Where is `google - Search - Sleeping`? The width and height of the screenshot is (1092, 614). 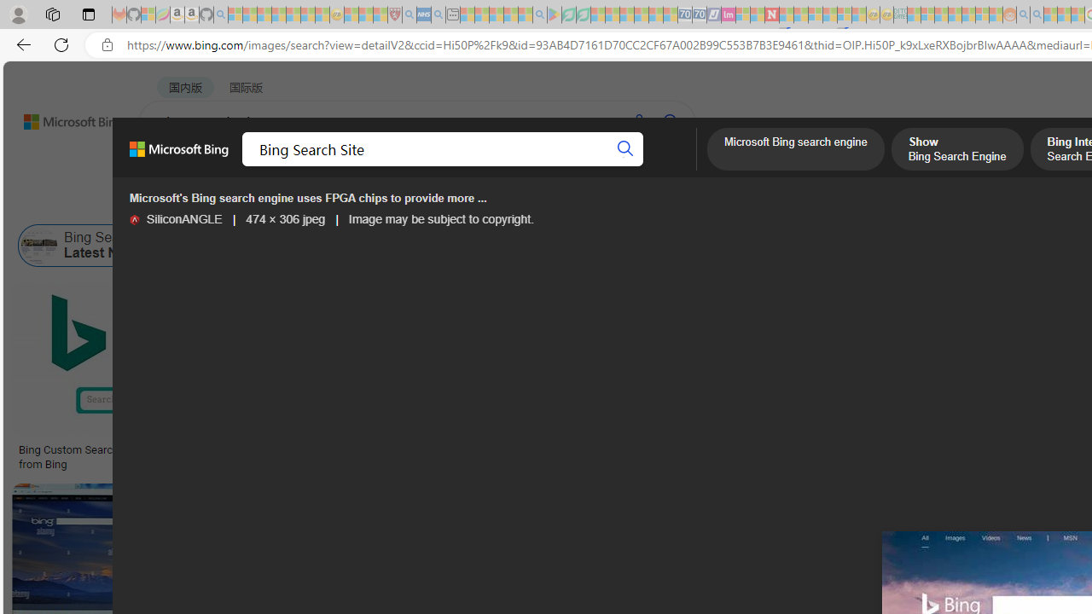
google - Search - Sleeping is located at coordinates (539, 15).